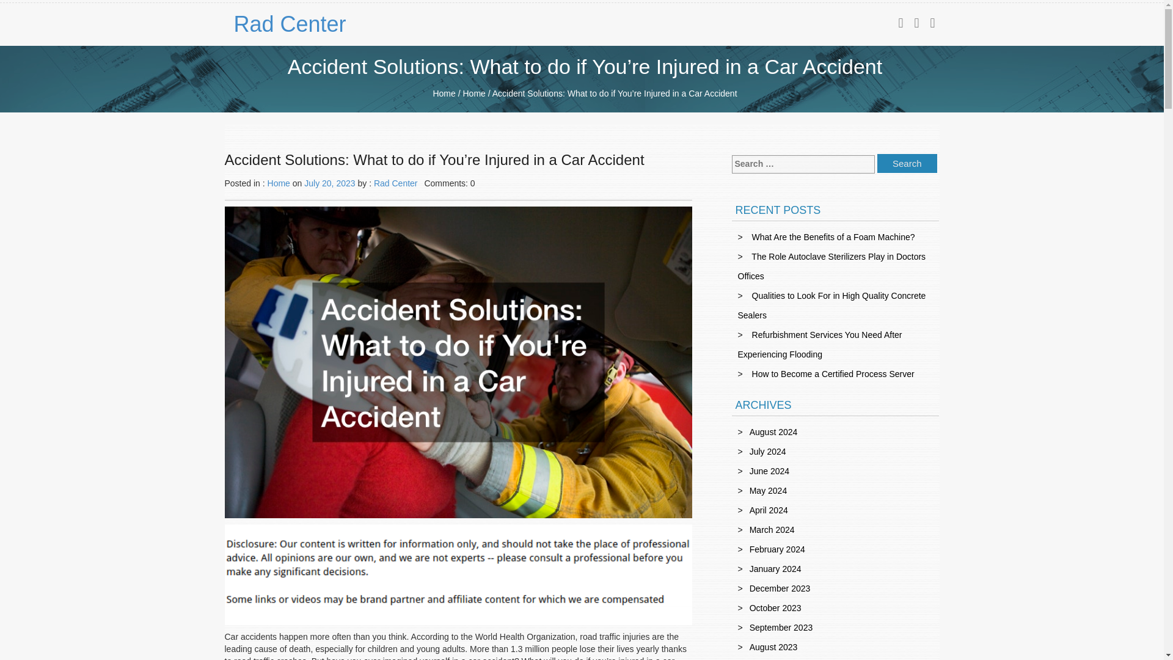  I want to click on Home, so click(444, 93).